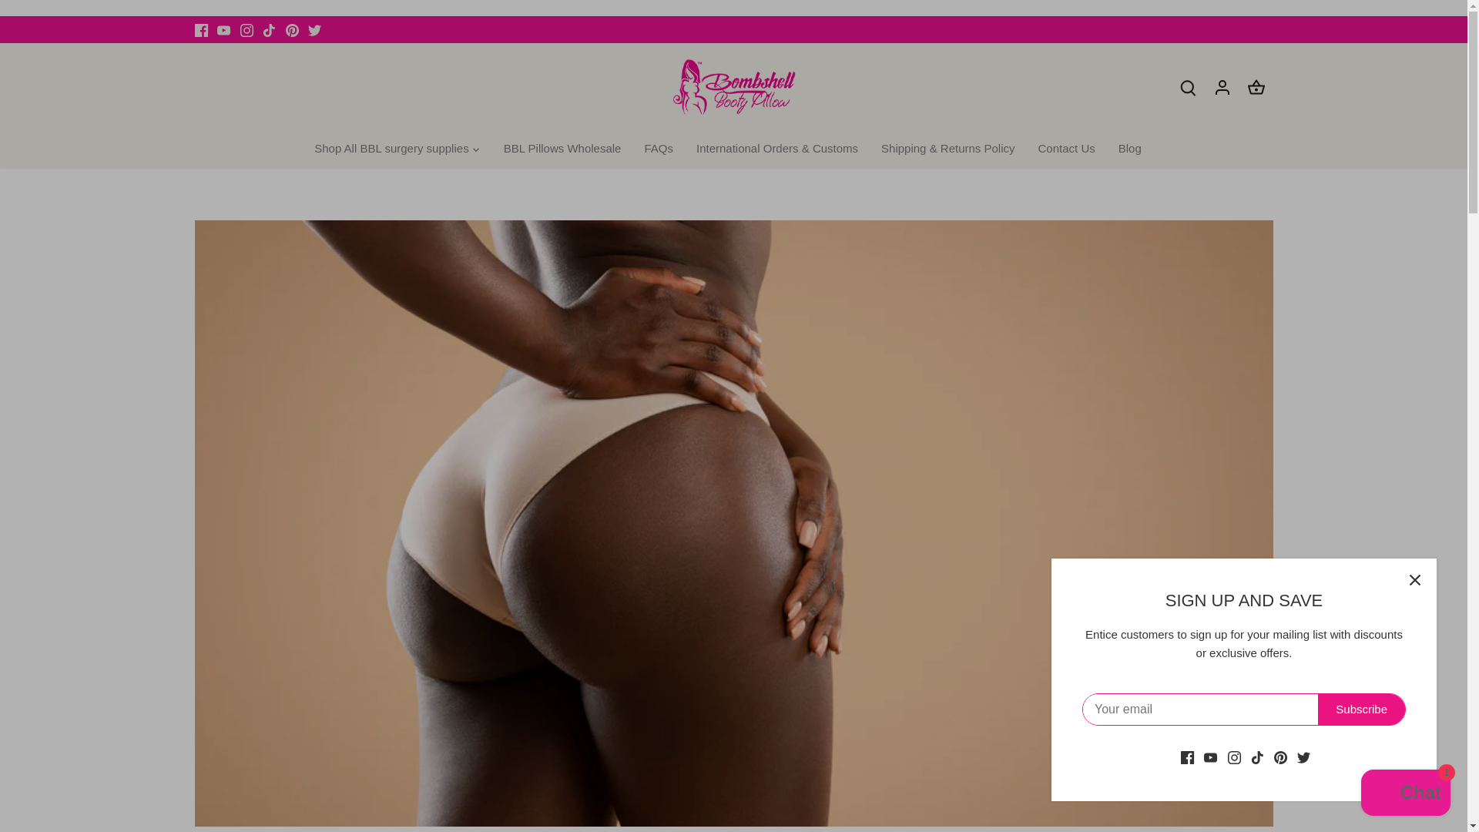 Image resolution: width=1479 pixels, height=832 pixels. I want to click on Instagram, so click(246, 31).